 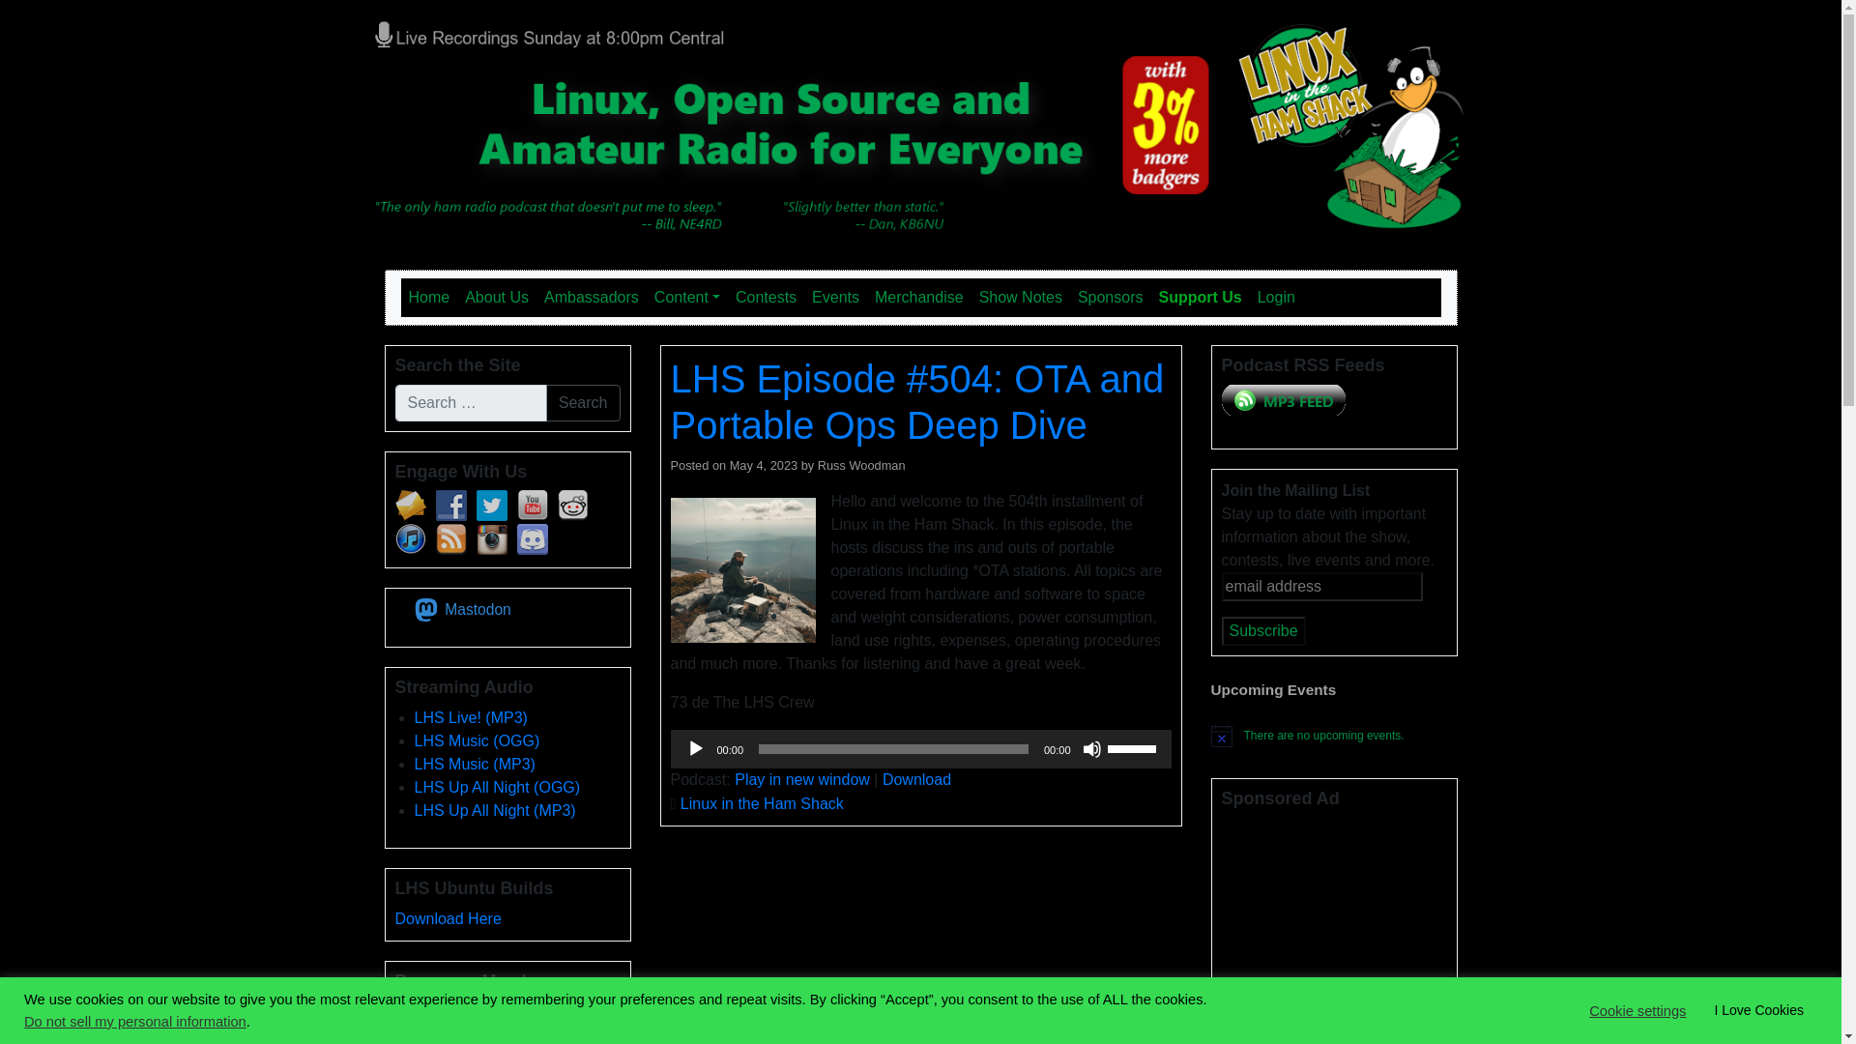 I want to click on Engage with us via Reddit, so click(x=572, y=505).